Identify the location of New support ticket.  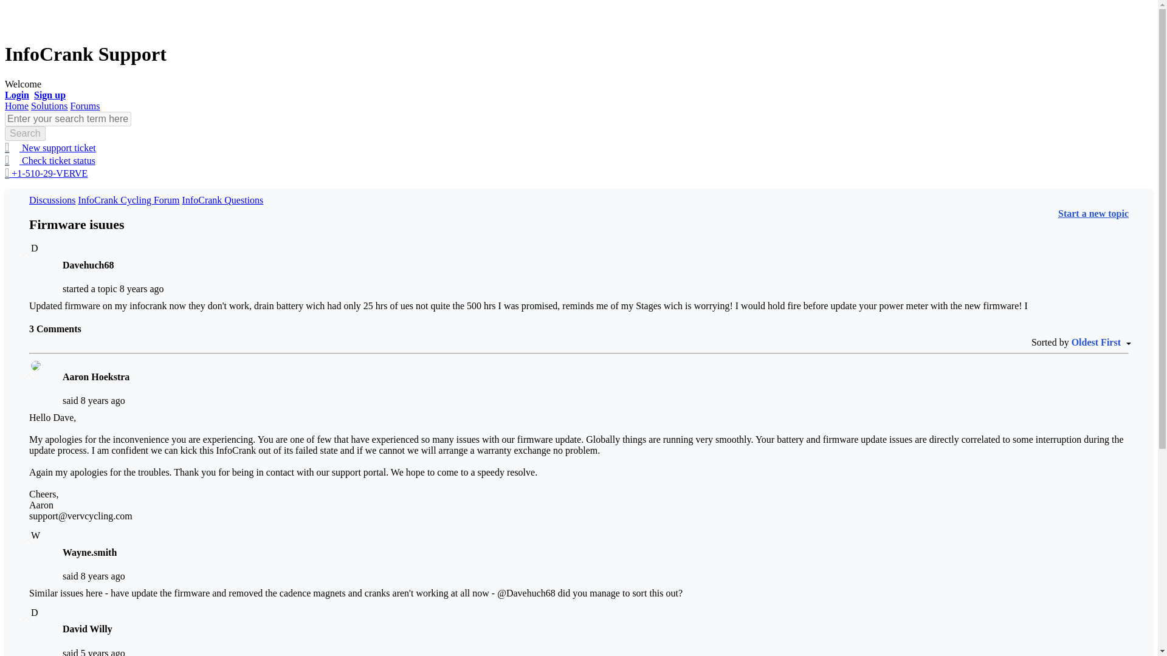
(50, 148).